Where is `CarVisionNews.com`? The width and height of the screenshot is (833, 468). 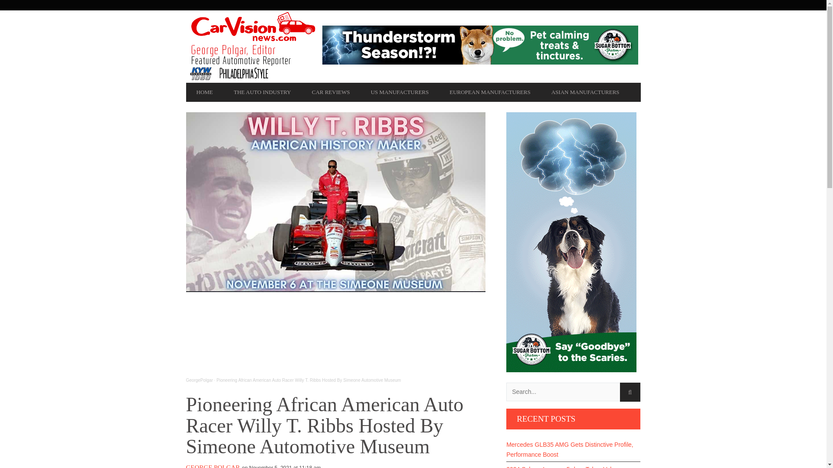
CarVisionNews.com is located at coordinates (253, 46).